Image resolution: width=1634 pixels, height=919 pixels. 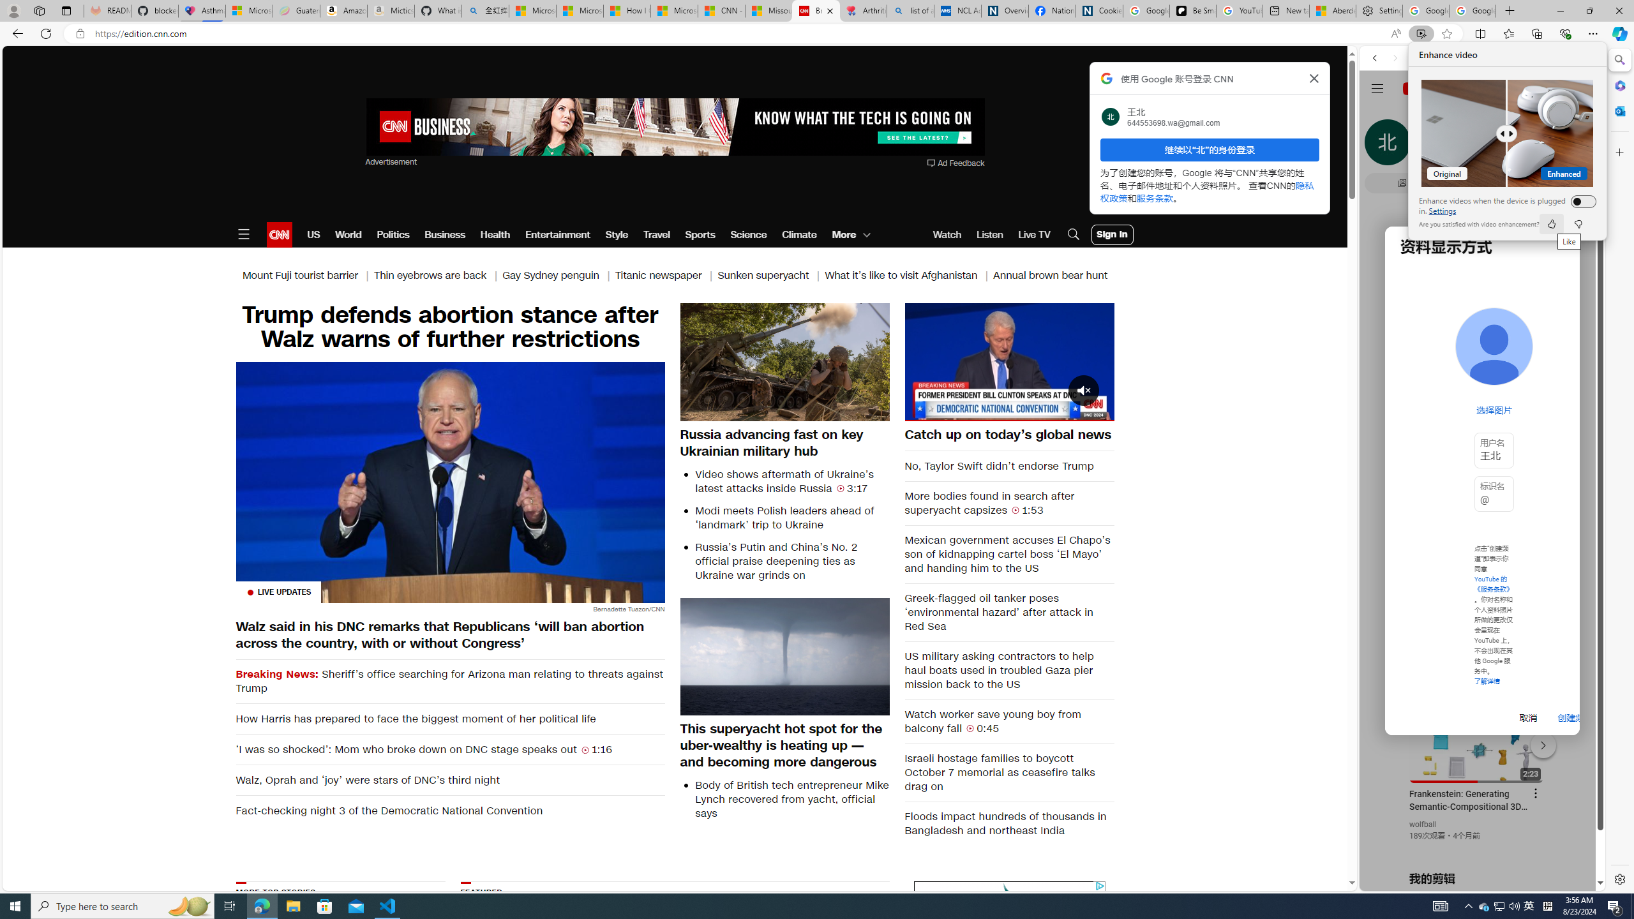 I want to click on like, so click(x=1007, y=960).